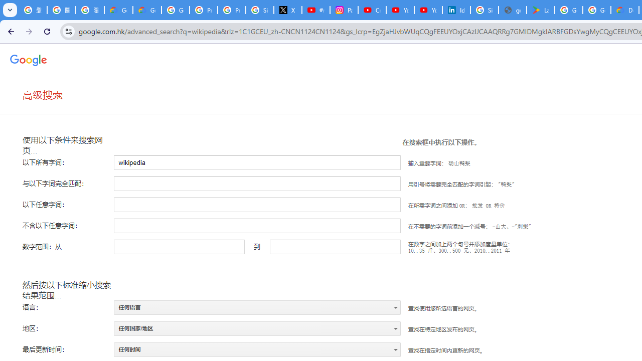 The width and height of the screenshot is (642, 361). I want to click on Privacy Help Center - Policies Help, so click(232, 10).